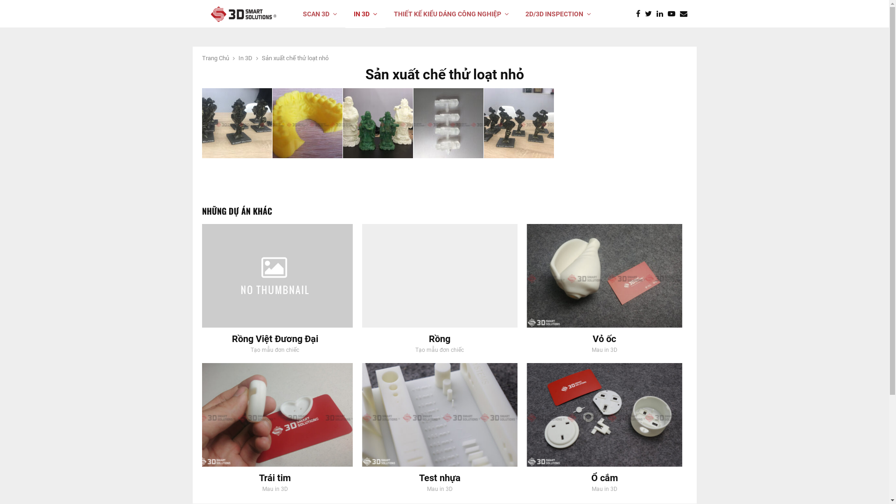  I want to click on Youtube, so click(673, 14).